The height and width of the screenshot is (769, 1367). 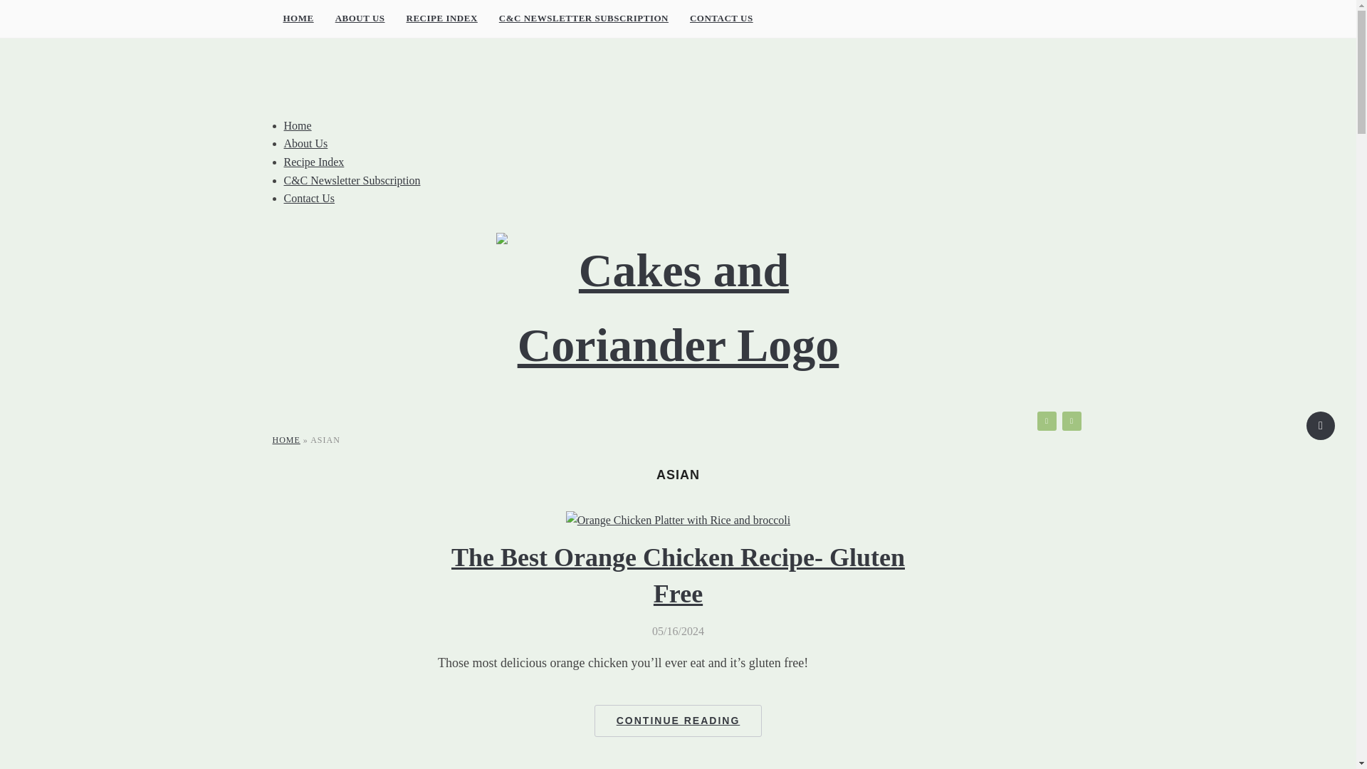 What do you see at coordinates (1045, 420) in the screenshot?
I see `instagram` at bounding box center [1045, 420].